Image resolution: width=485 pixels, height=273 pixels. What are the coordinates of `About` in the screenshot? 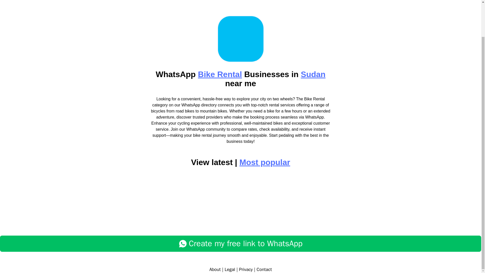 It's located at (215, 269).